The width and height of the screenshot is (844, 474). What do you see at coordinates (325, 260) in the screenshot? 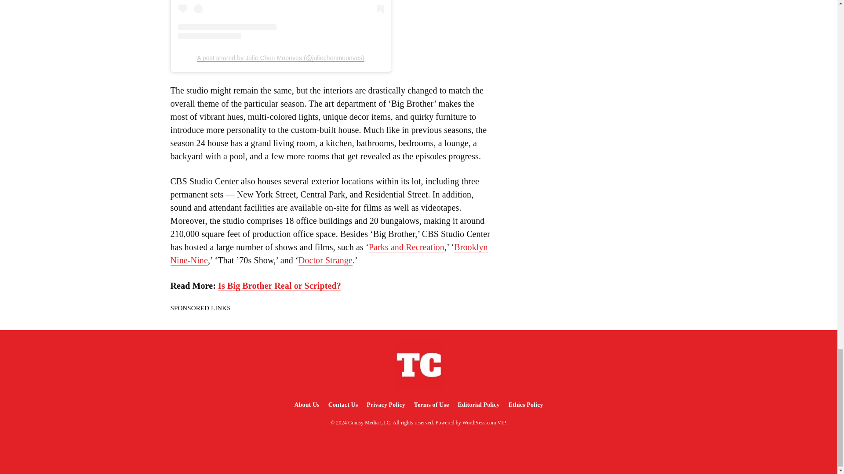
I see `Doctor Strange` at bounding box center [325, 260].